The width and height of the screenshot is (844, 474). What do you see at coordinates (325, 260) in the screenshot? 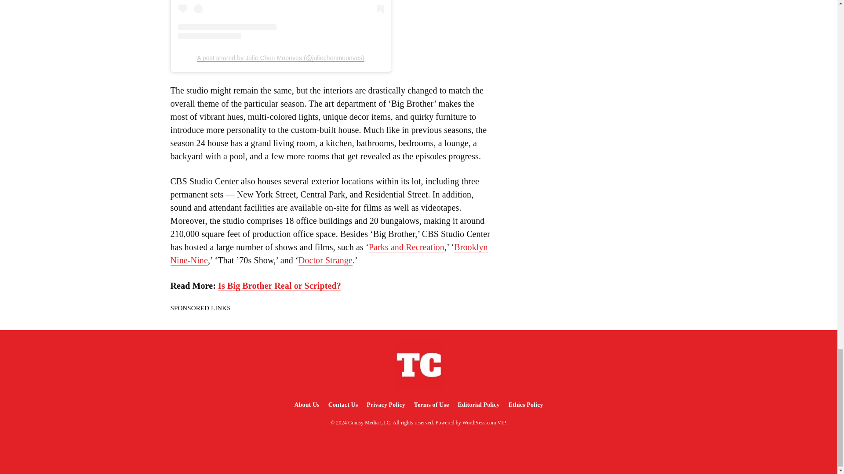
I see `Doctor Strange` at bounding box center [325, 260].